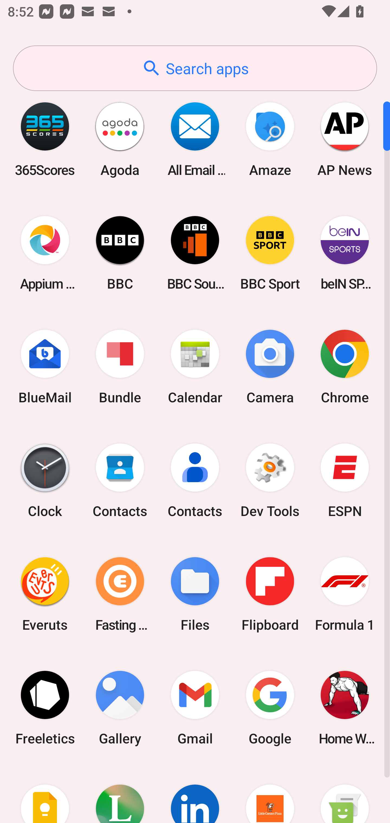 Image resolution: width=390 pixels, height=823 pixels. I want to click on AP News, so click(345, 139).